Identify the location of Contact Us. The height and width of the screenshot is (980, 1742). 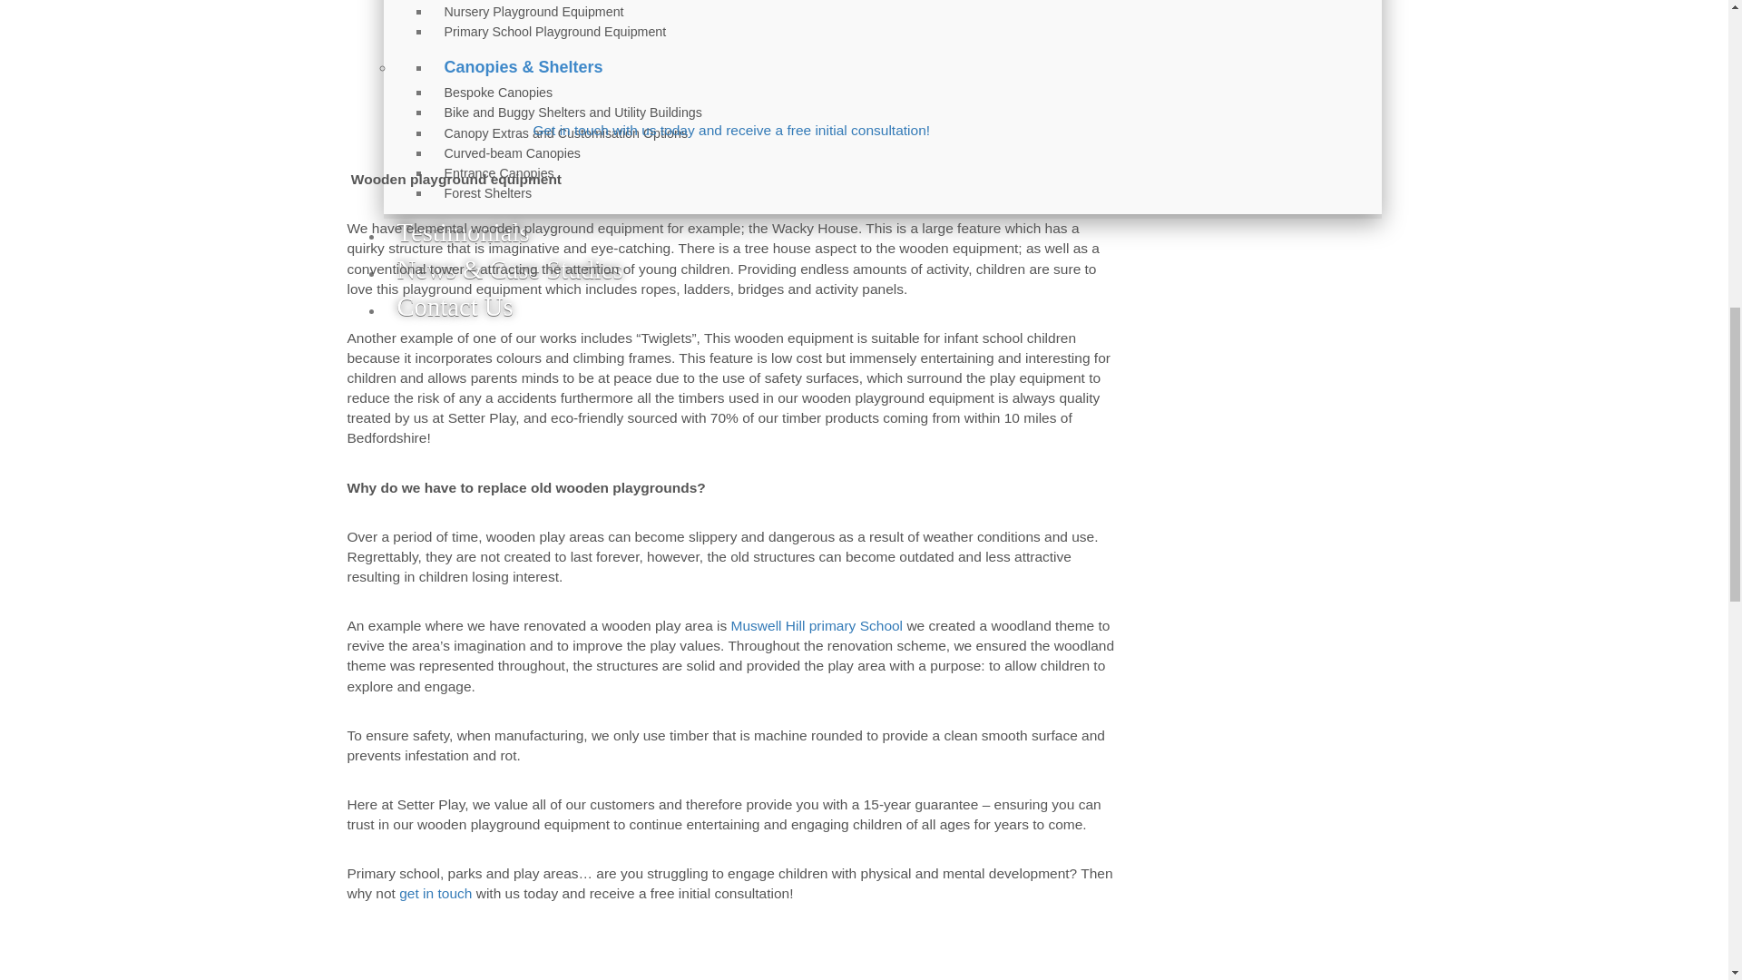
(447, 307).